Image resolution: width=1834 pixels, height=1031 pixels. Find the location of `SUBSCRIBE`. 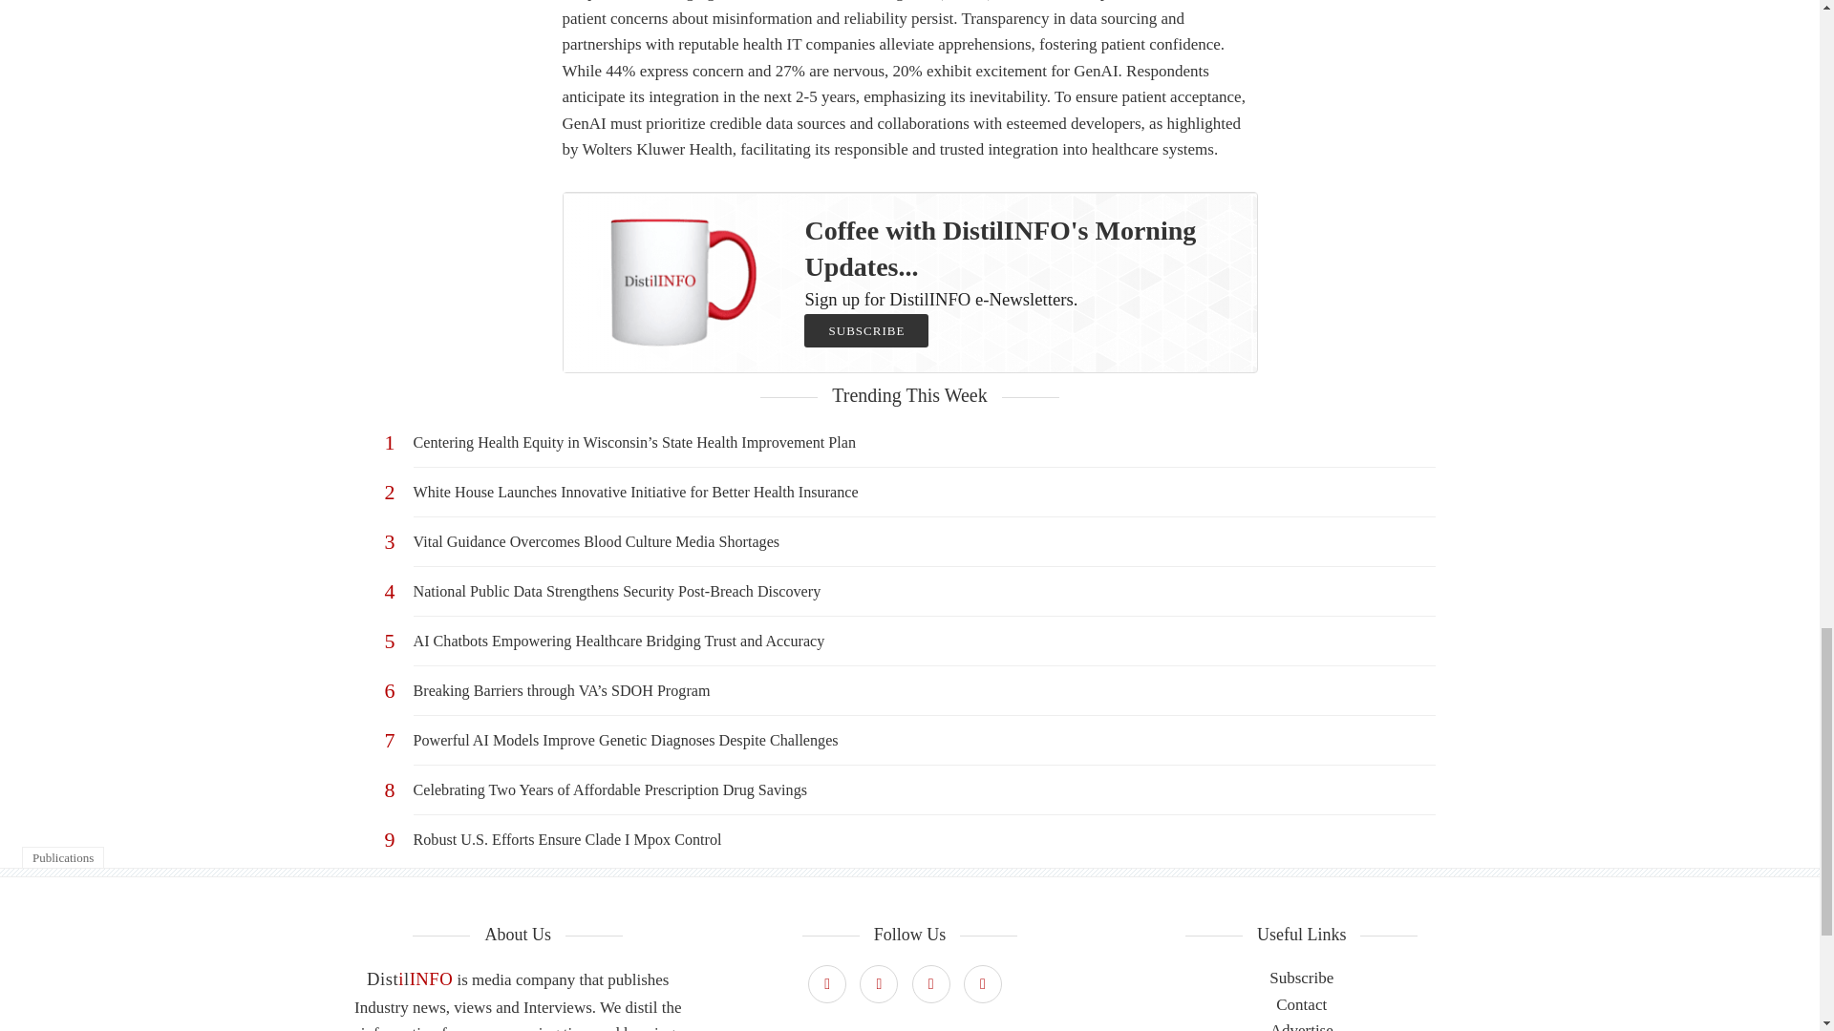

SUBSCRIBE is located at coordinates (865, 330).